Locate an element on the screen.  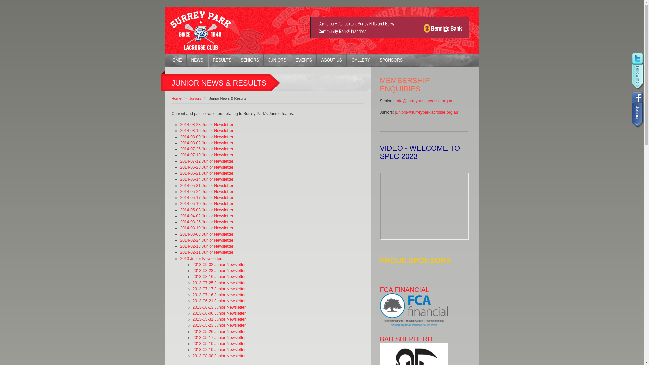
2014-02-18 Junior Newsletter is located at coordinates (206, 246).